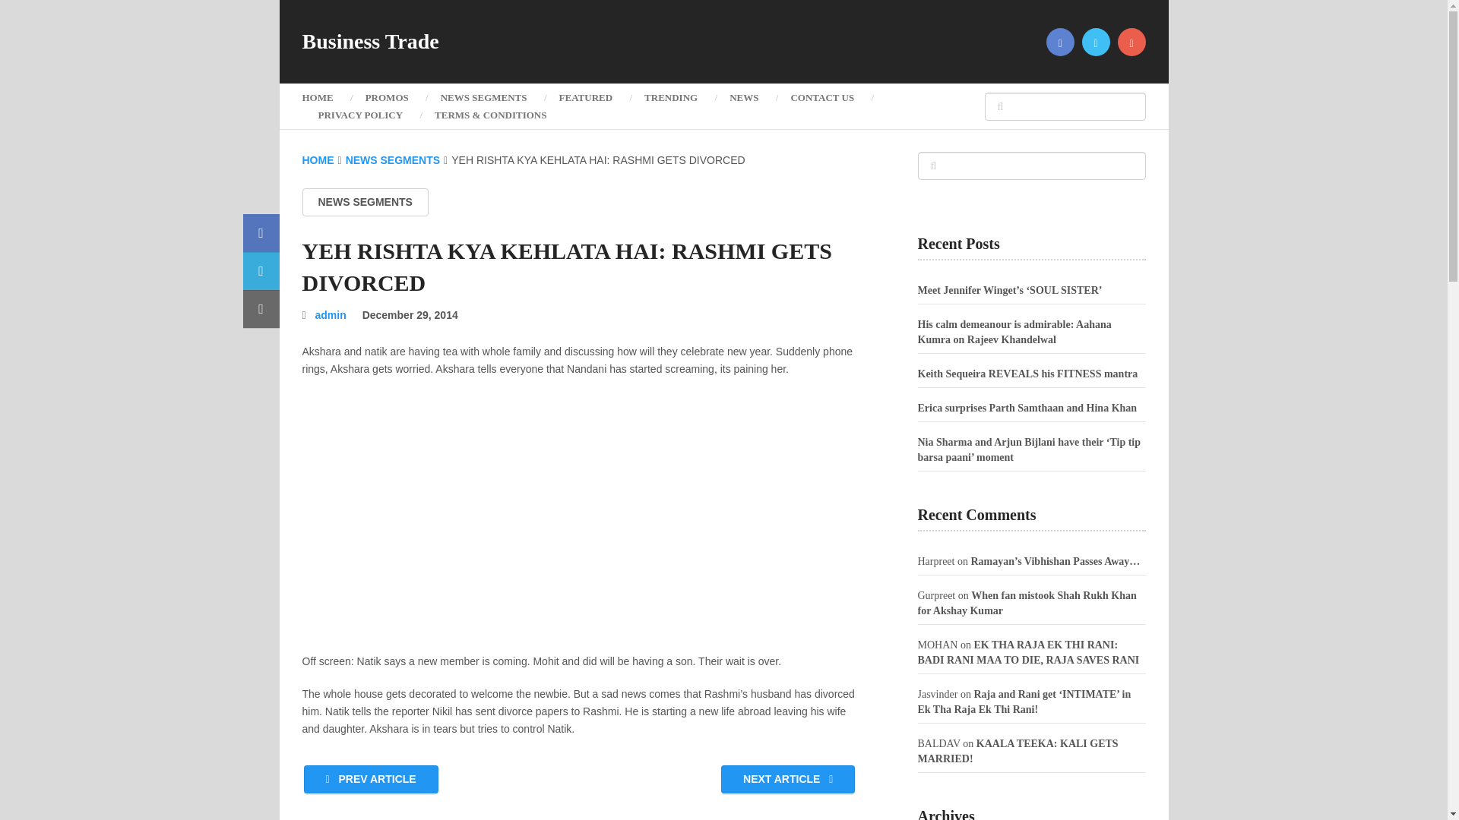  Describe the element at coordinates (325, 97) in the screenshot. I see `HOME` at that location.